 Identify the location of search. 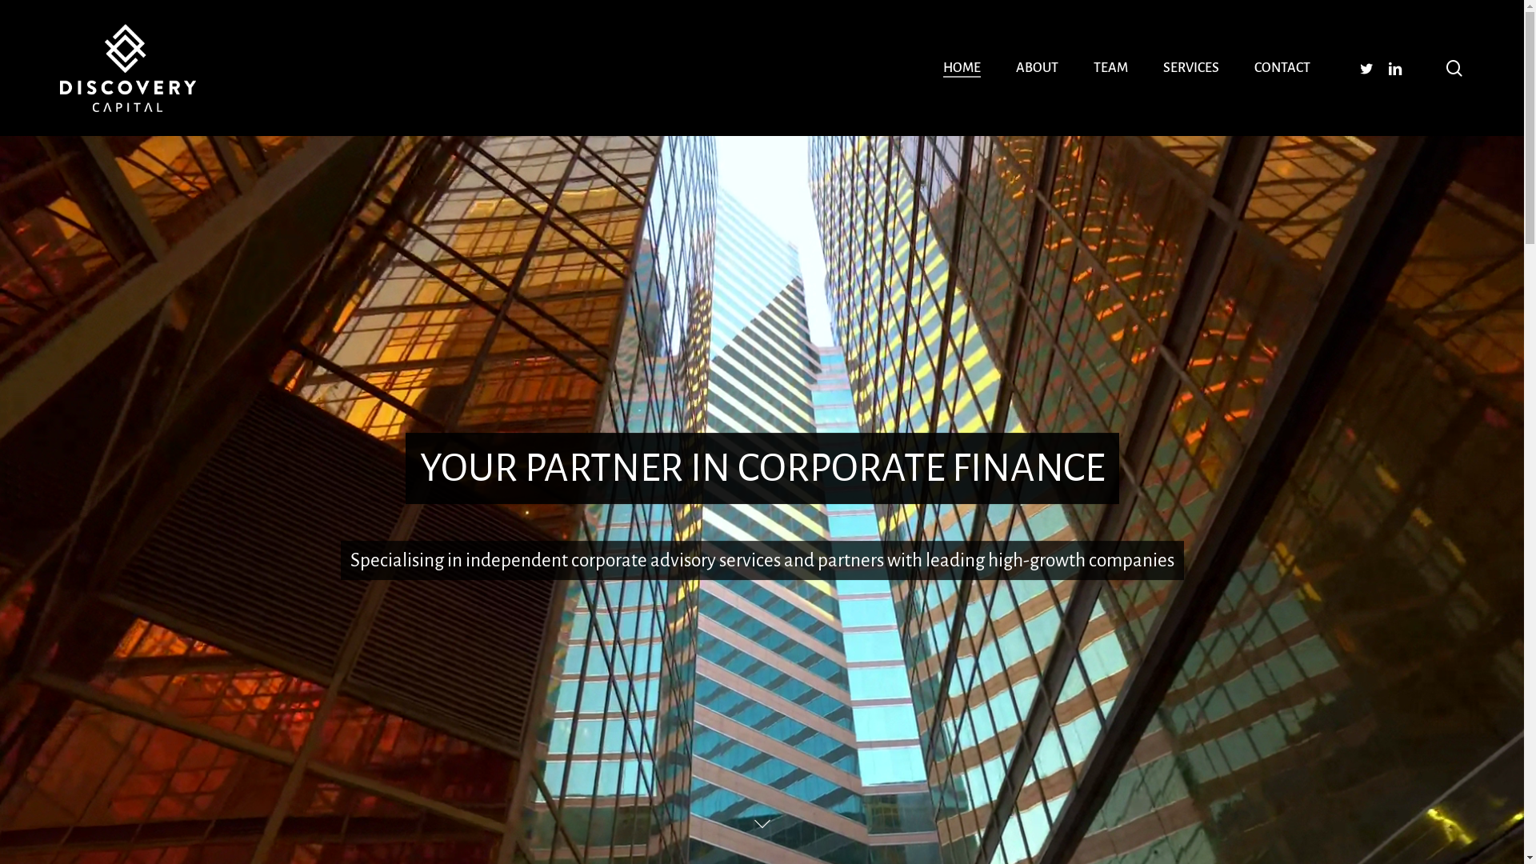
(1454, 67).